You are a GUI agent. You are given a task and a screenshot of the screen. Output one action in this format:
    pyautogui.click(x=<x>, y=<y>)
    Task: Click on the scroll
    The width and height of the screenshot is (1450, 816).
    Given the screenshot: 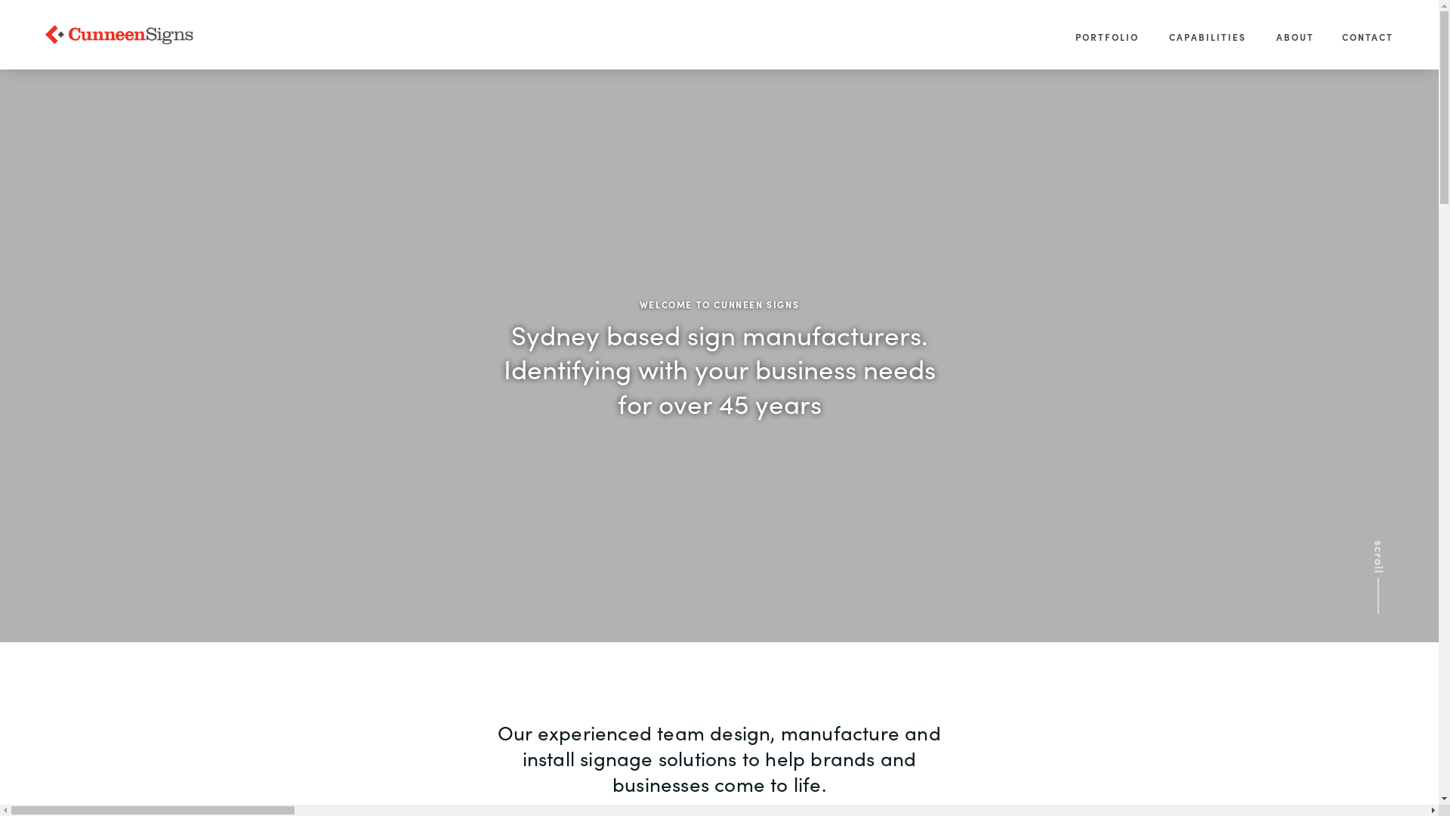 What is the action you would take?
    pyautogui.click(x=1409, y=548)
    